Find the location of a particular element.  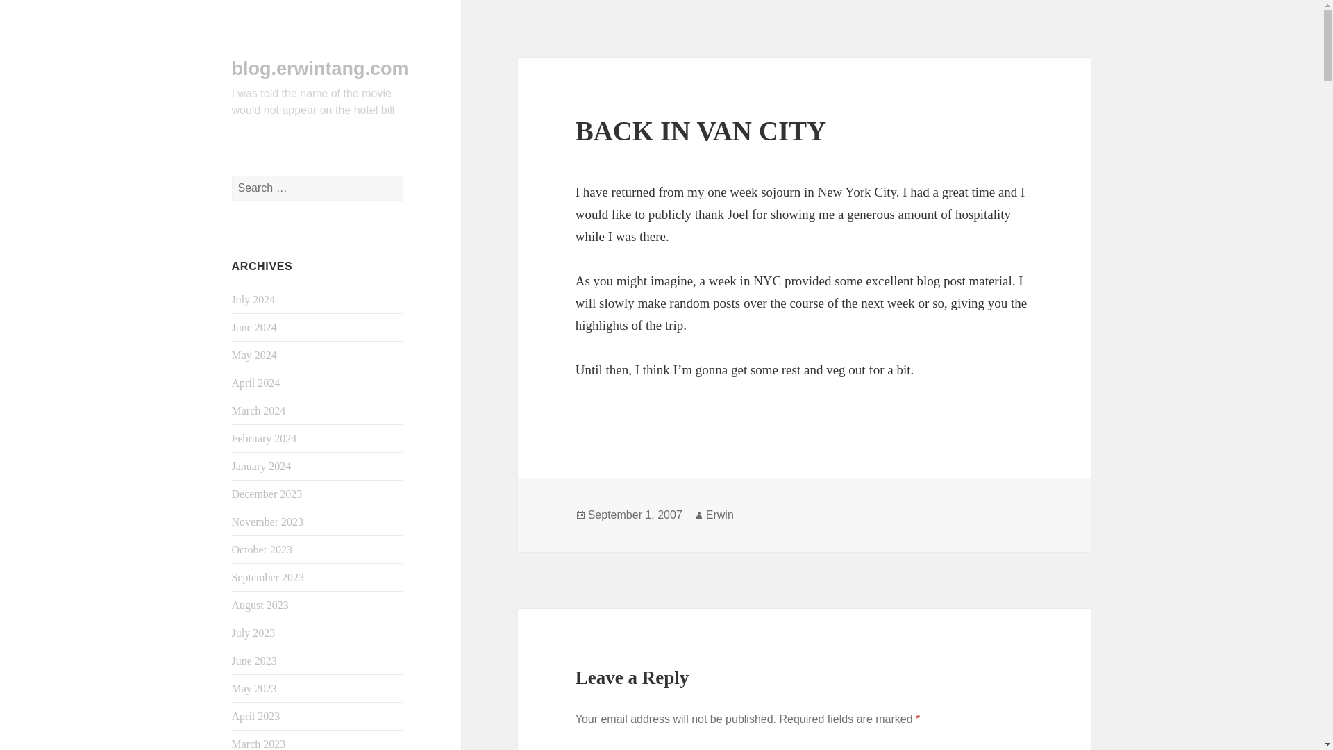

July 2024 is located at coordinates (254, 299).